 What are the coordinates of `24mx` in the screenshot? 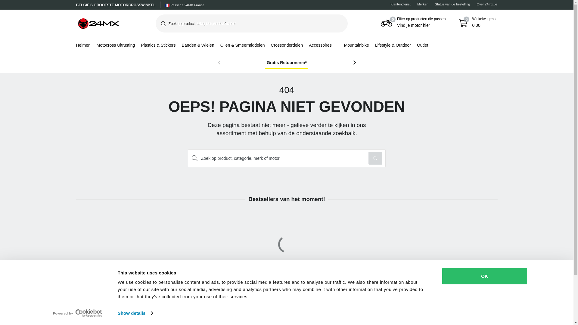 It's located at (98, 23).